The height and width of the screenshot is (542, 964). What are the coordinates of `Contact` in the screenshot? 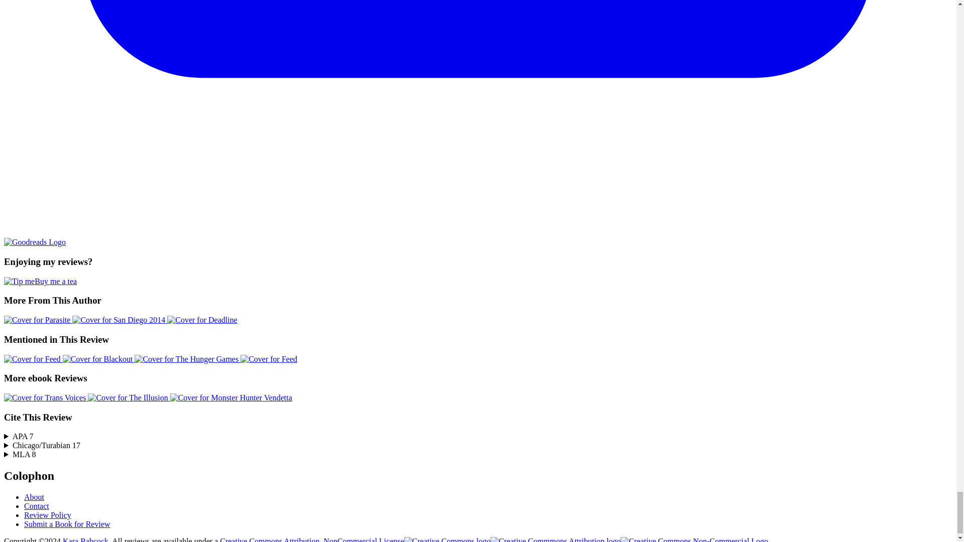 It's located at (36, 506).